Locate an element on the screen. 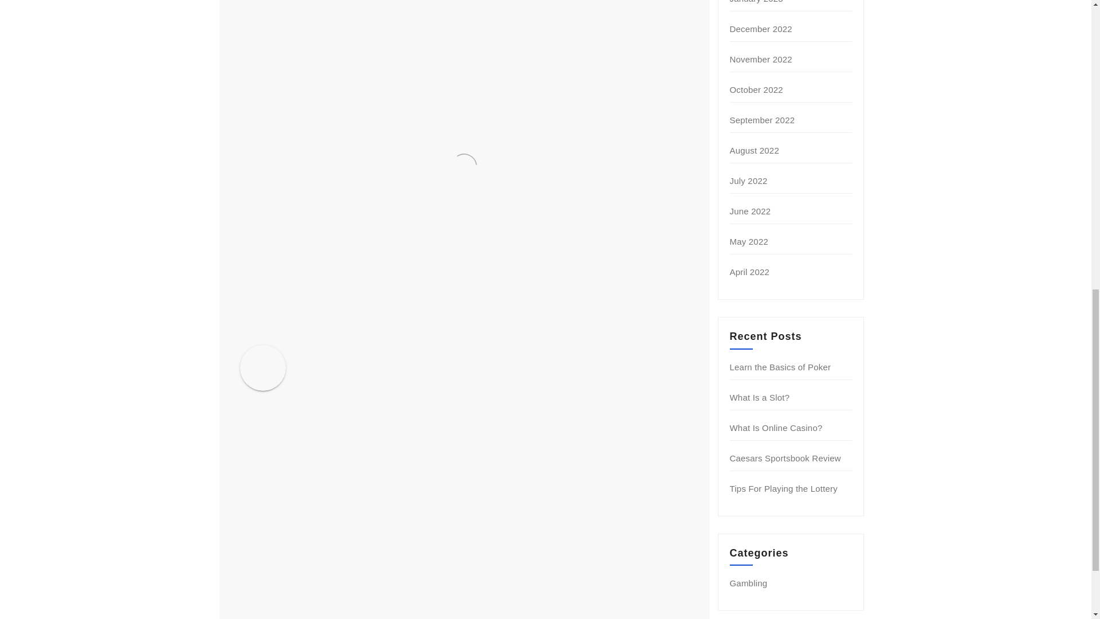 Image resolution: width=1100 pixels, height=619 pixels. June 2022 is located at coordinates (751, 211).